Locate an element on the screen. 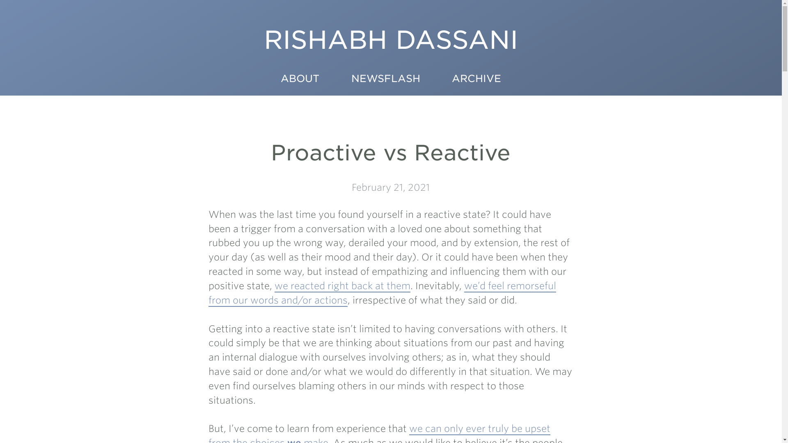 This screenshot has width=788, height=443. we reacted right back at them is located at coordinates (342, 286).